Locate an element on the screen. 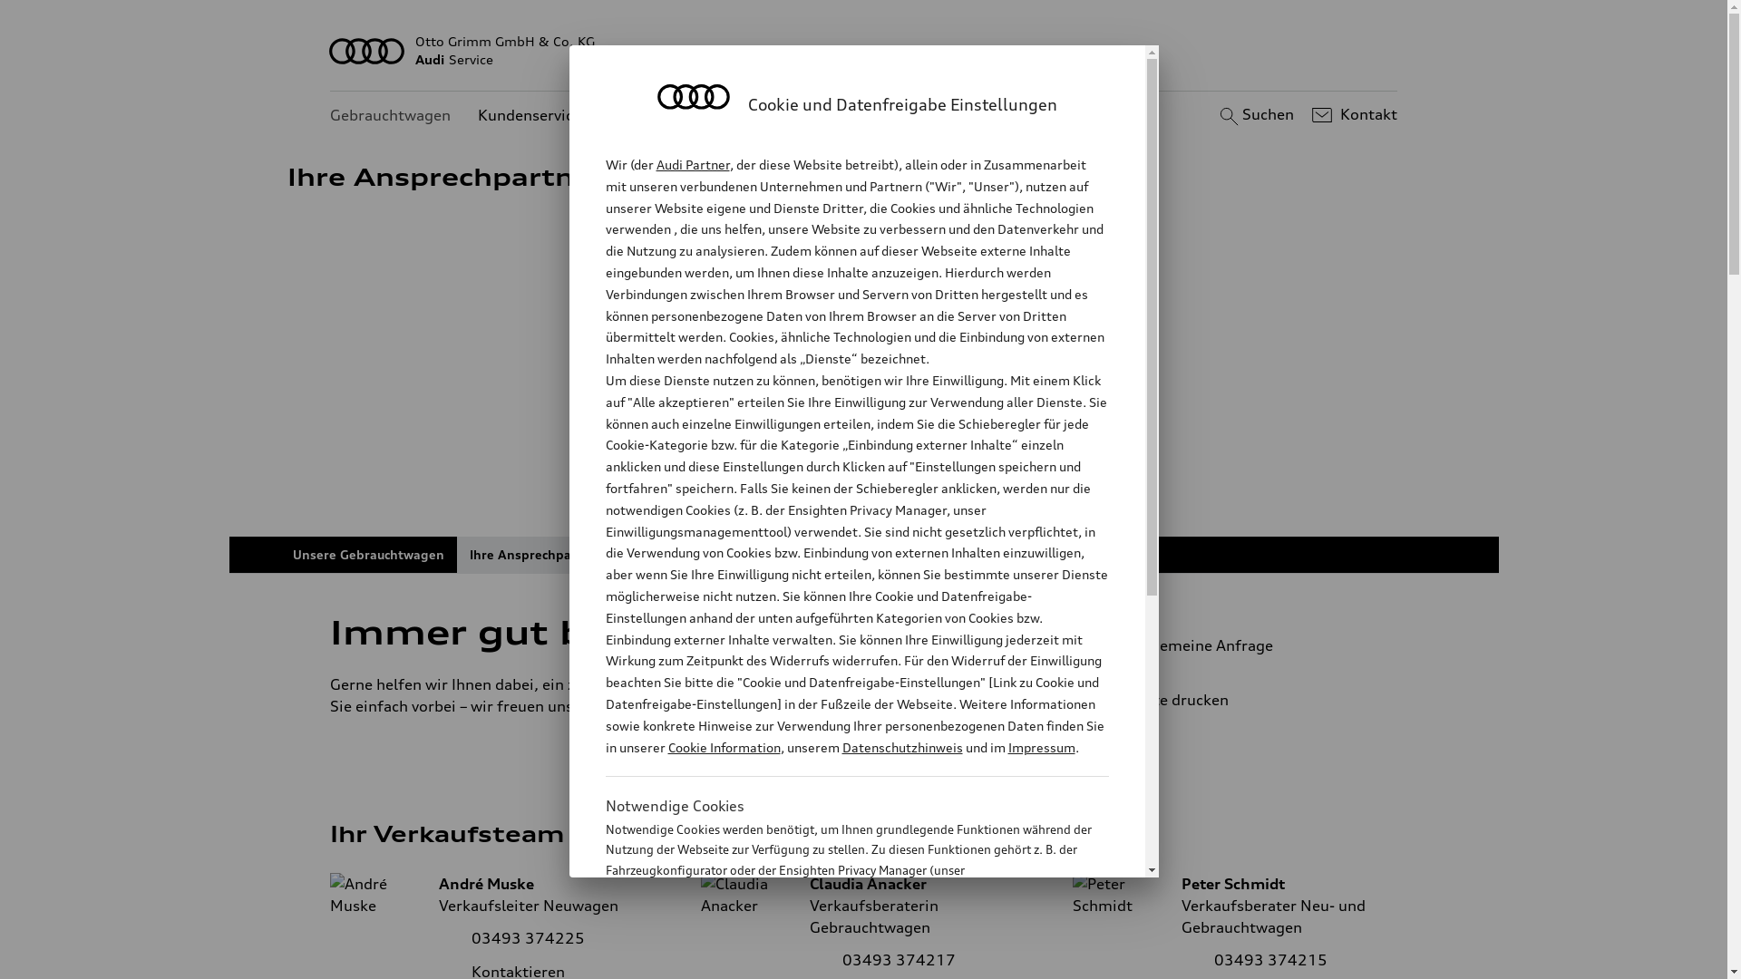 This screenshot has width=1741, height=979. Ihre Ansprechpartner is located at coordinates (537, 555).